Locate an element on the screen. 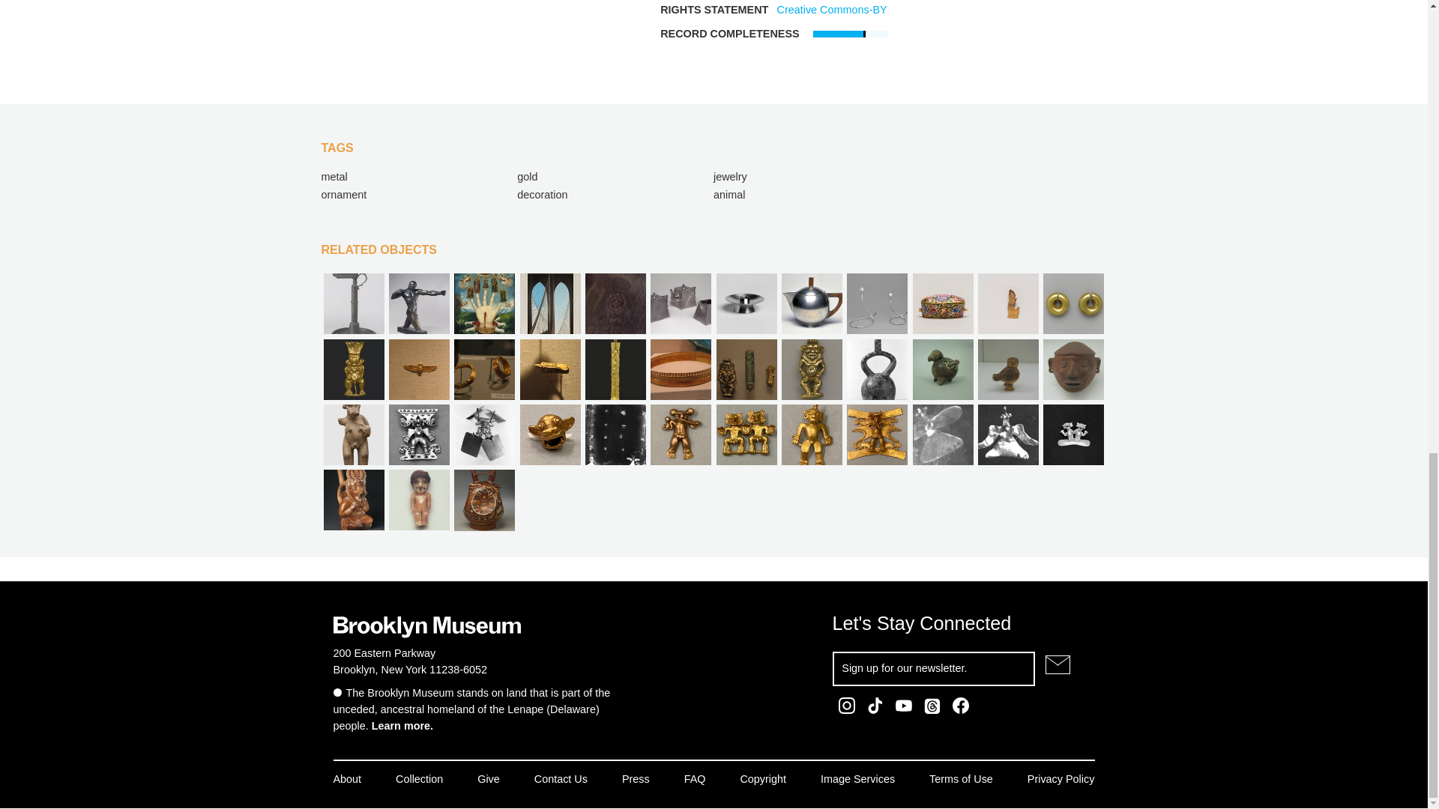 The image size is (1439, 809). Items tagged metal is located at coordinates (334, 177).